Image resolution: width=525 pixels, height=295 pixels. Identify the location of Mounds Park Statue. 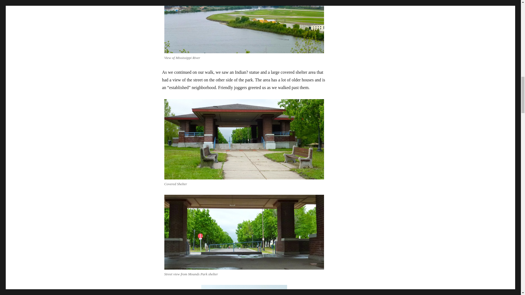
(244, 290).